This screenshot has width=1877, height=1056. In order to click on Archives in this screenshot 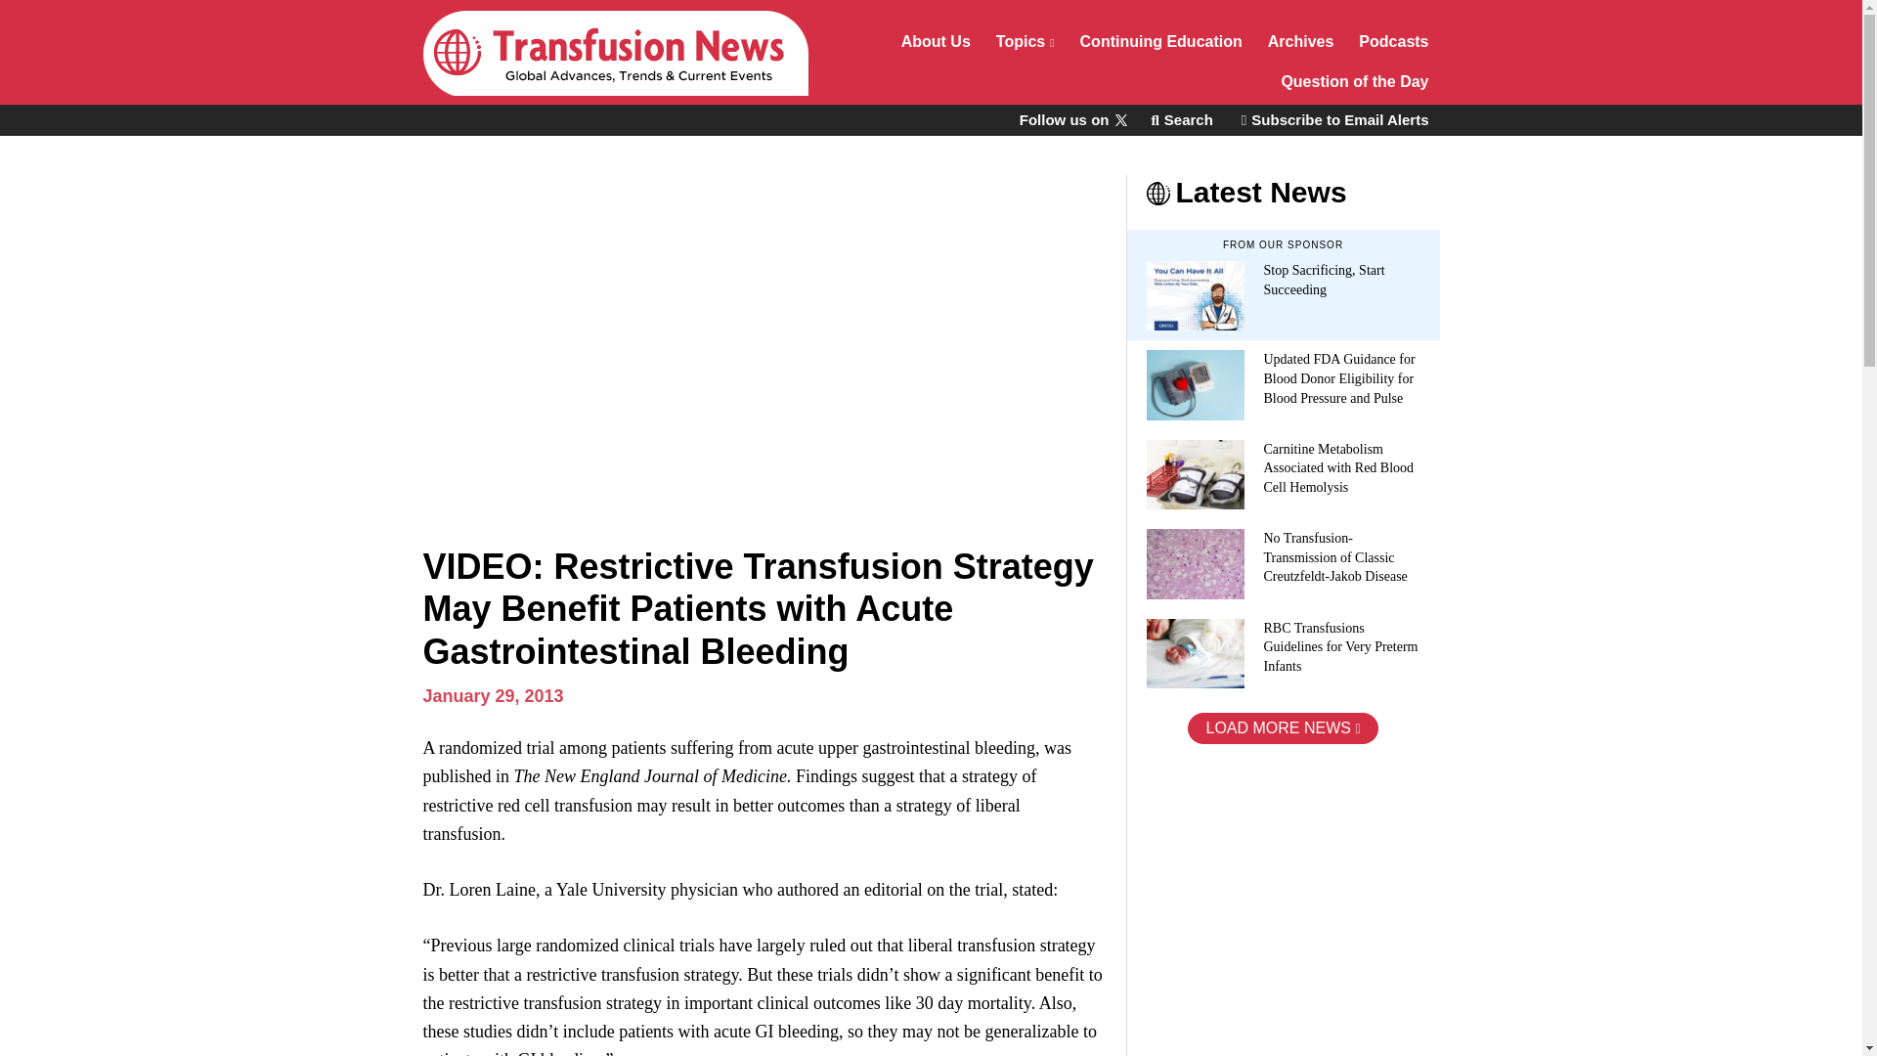, I will do `click(1301, 43)`.